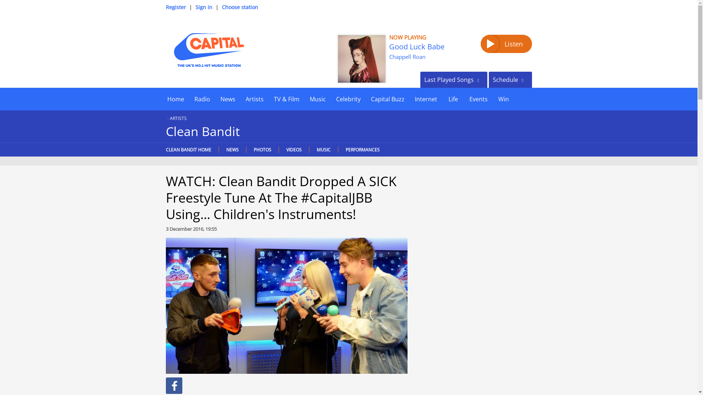 The width and height of the screenshot is (703, 395). Describe the element at coordinates (175, 99) in the screenshot. I see `Home` at that location.